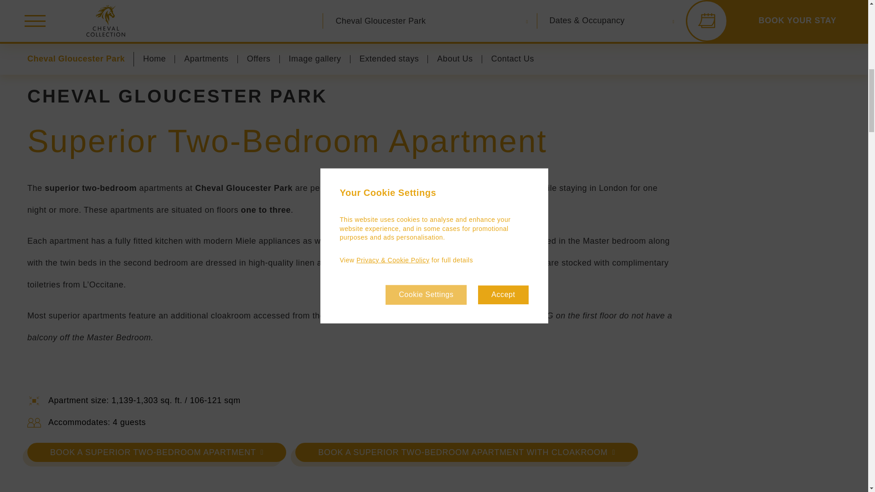 Image resolution: width=875 pixels, height=492 pixels. What do you see at coordinates (156, 452) in the screenshot?
I see `BOOK A SUPERIOR TWO-BEDROOM APARTMENT` at bounding box center [156, 452].